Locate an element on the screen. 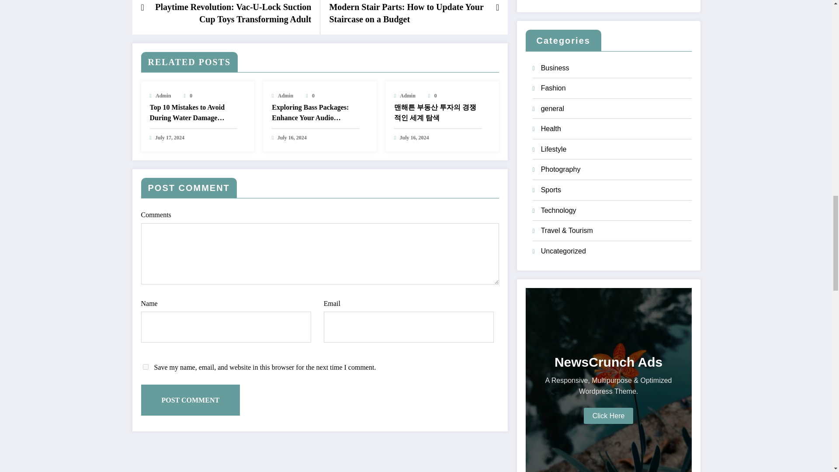 The height and width of the screenshot is (472, 839). yes is located at coordinates (145, 366).